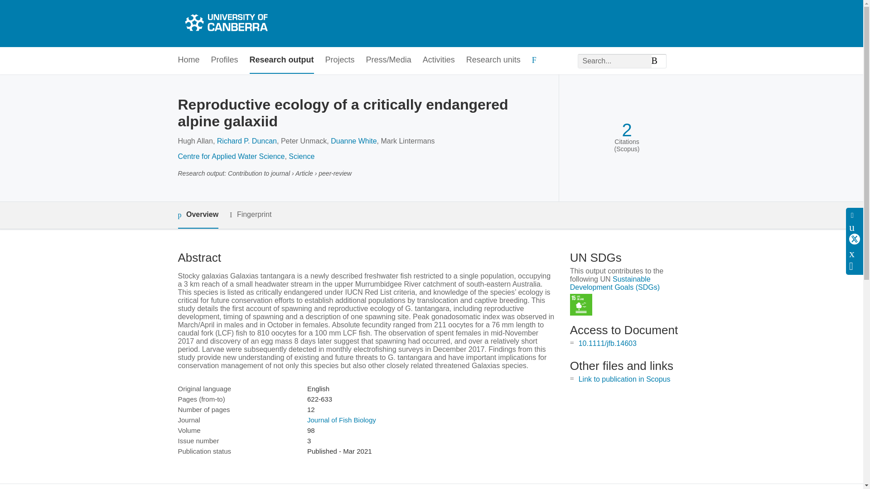 This screenshot has width=870, height=489. I want to click on Projects, so click(340, 60).